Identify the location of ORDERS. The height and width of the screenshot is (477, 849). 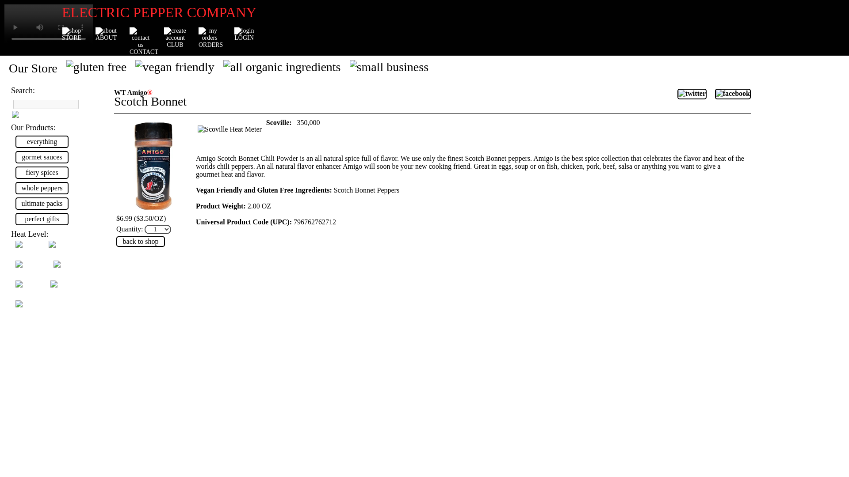
(207, 34).